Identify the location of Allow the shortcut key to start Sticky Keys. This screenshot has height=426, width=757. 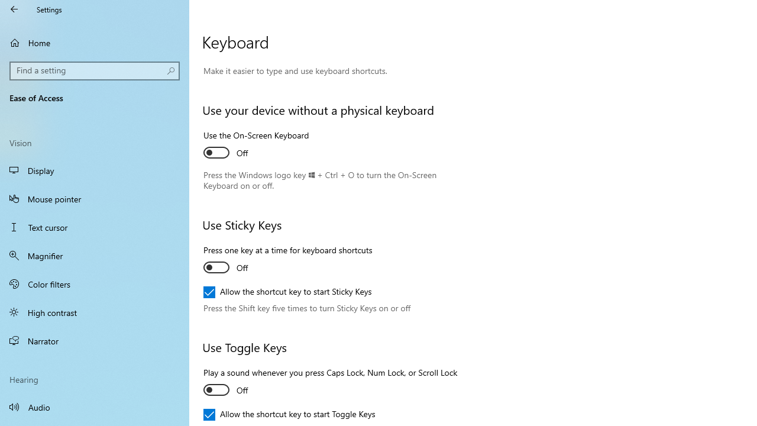
(287, 292).